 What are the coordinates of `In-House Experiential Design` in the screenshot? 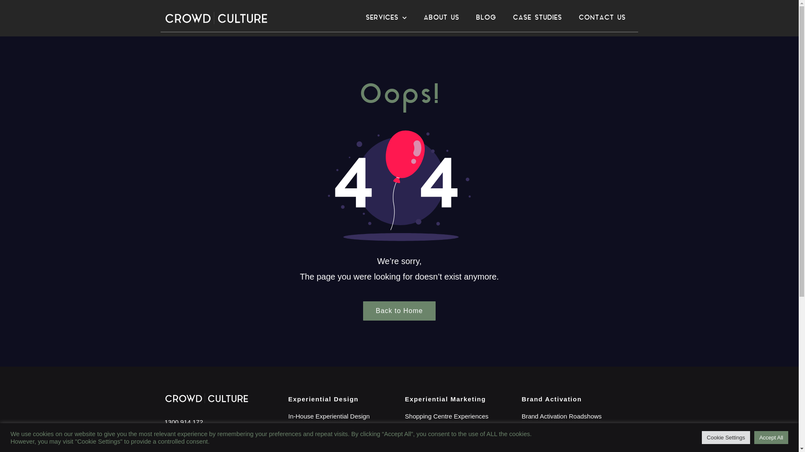 It's located at (343, 416).